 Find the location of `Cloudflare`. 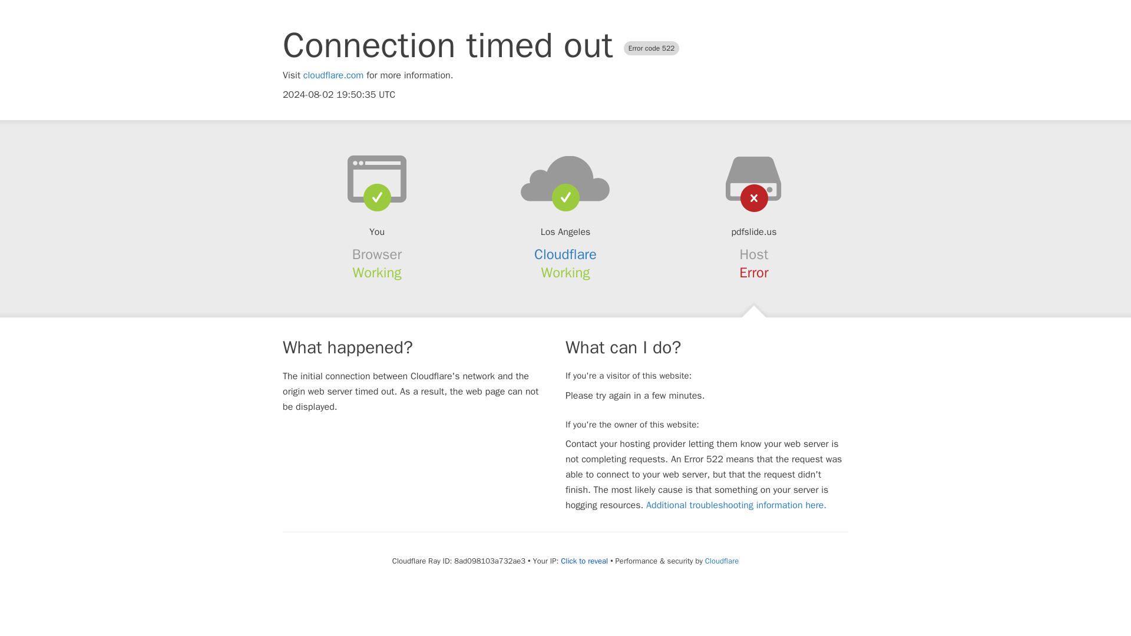

Cloudflare is located at coordinates (721, 561).